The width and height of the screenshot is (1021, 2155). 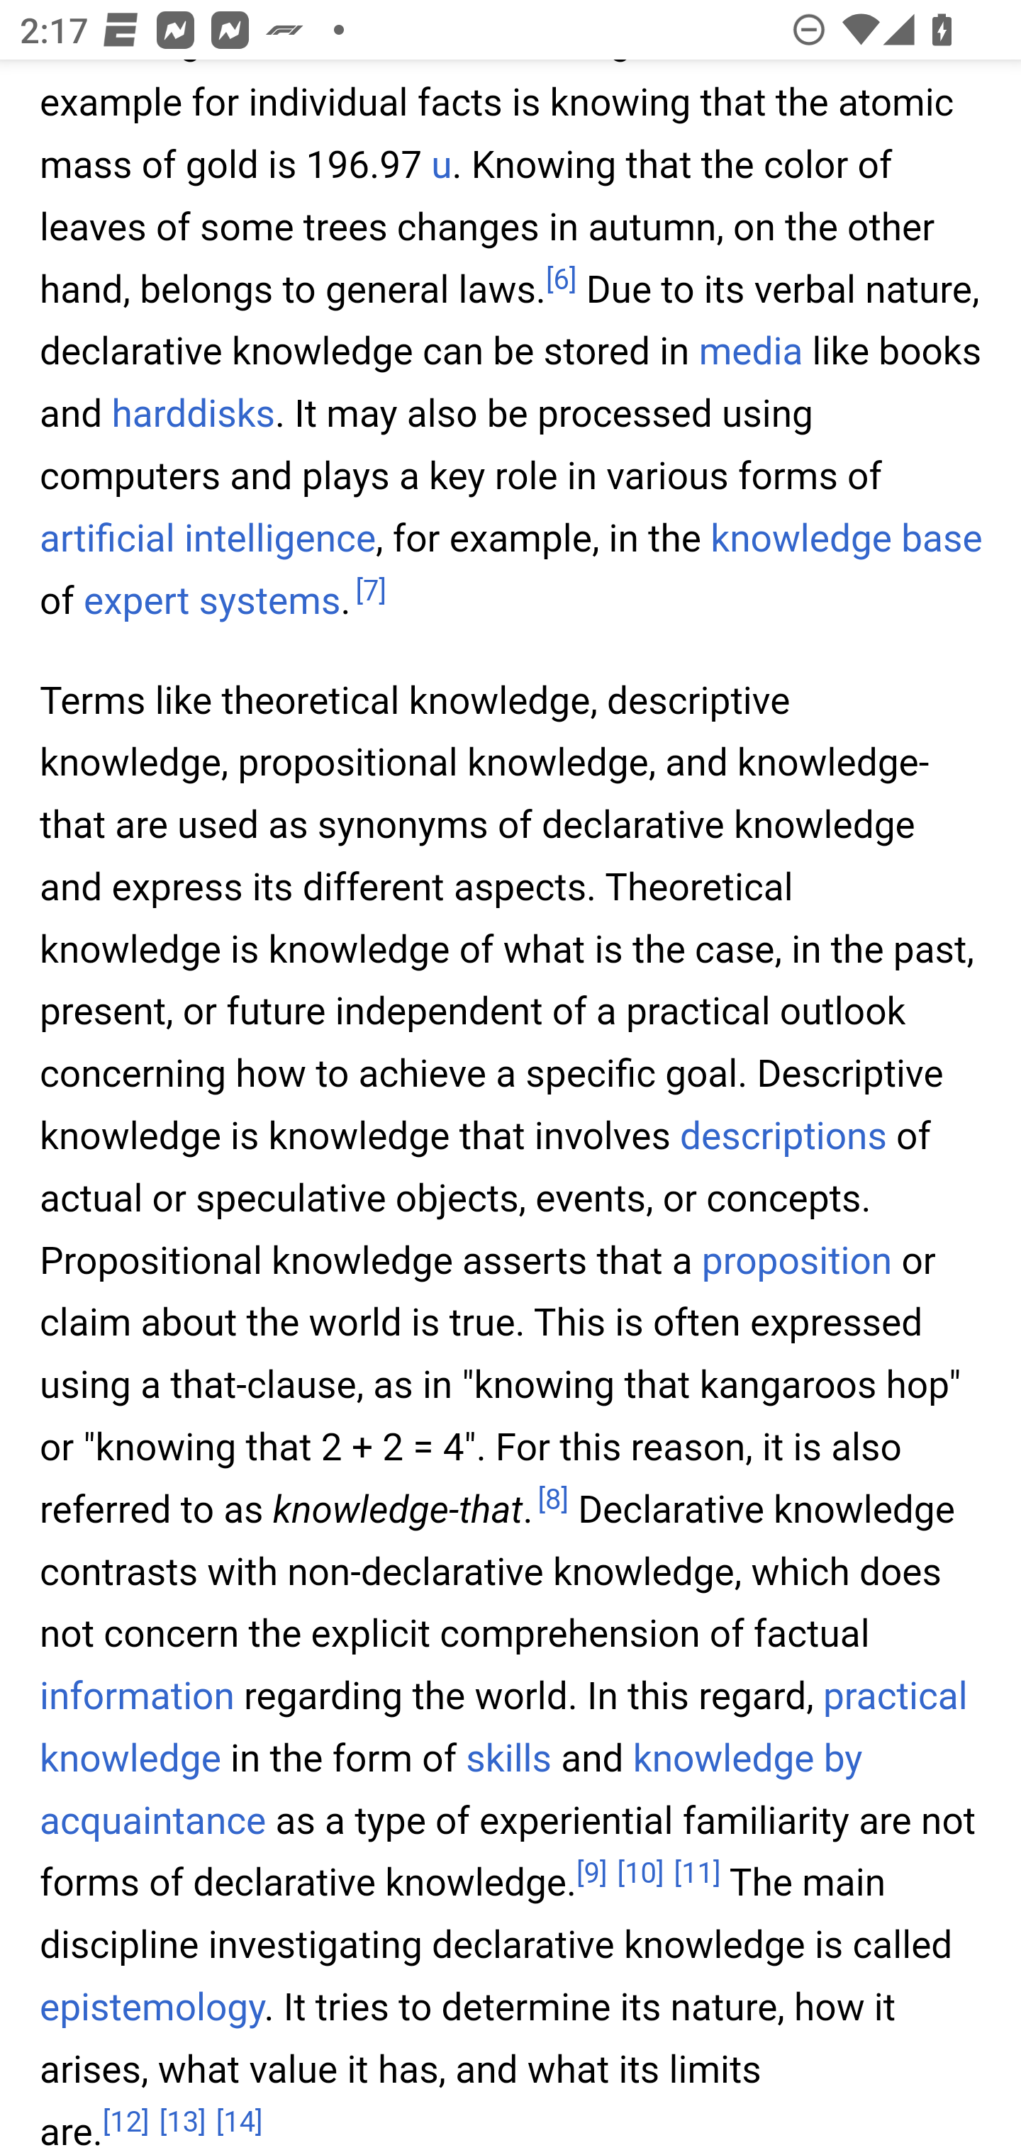 I want to click on u, so click(x=441, y=167).